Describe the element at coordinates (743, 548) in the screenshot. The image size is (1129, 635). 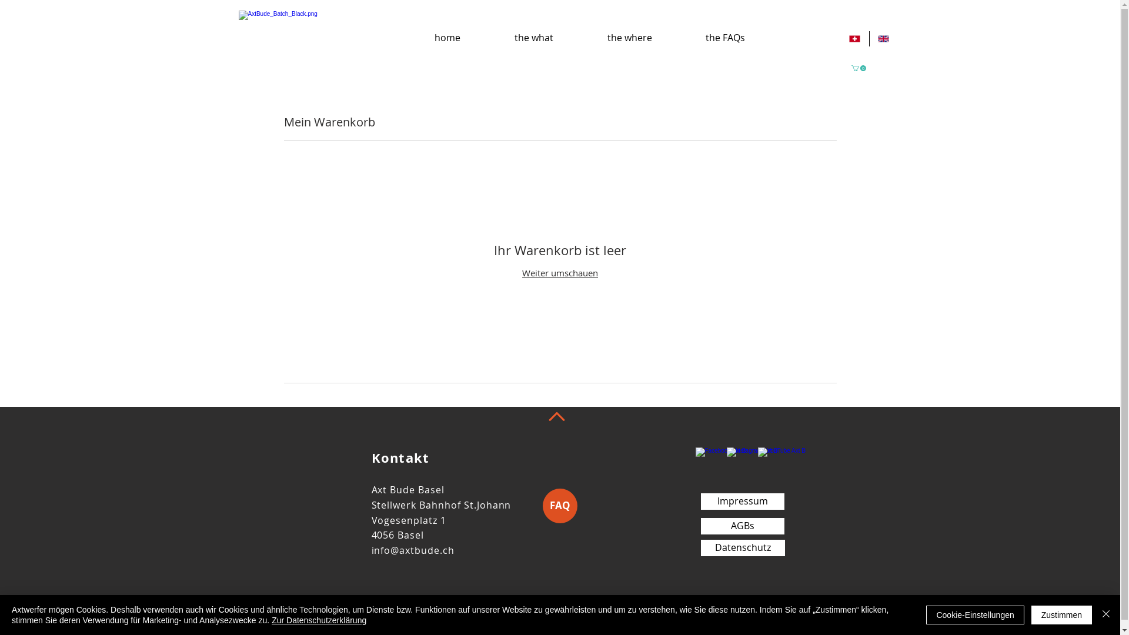
I see `Datenschutz` at that location.